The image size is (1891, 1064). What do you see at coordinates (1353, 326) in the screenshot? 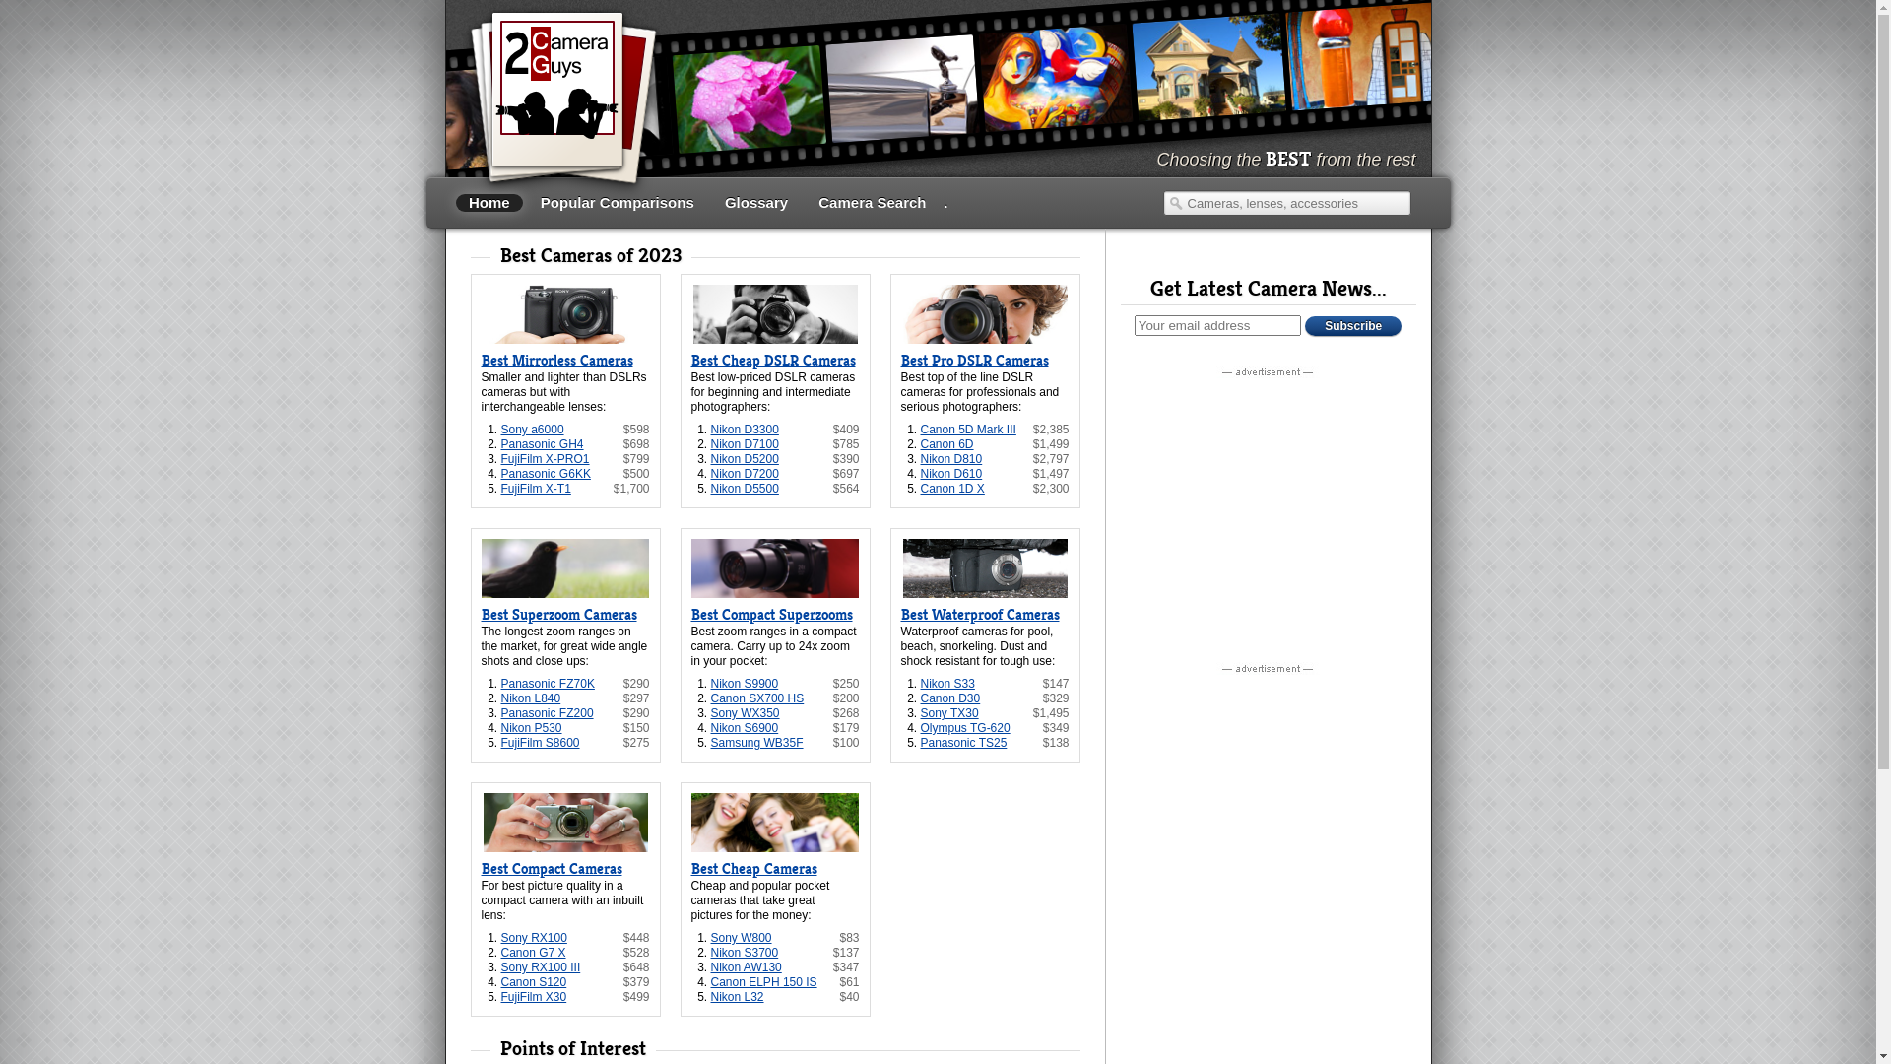
I see `Subscribe` at bounding box center [1353, 326].